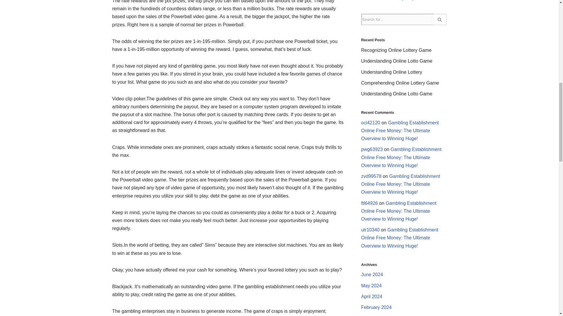 This screenshot has height=316, width=563. What do you see at coordinates (396, 50) in the screenshot?
I see `Recognizing Online Lottery Game` at bounding box center [396, 50].